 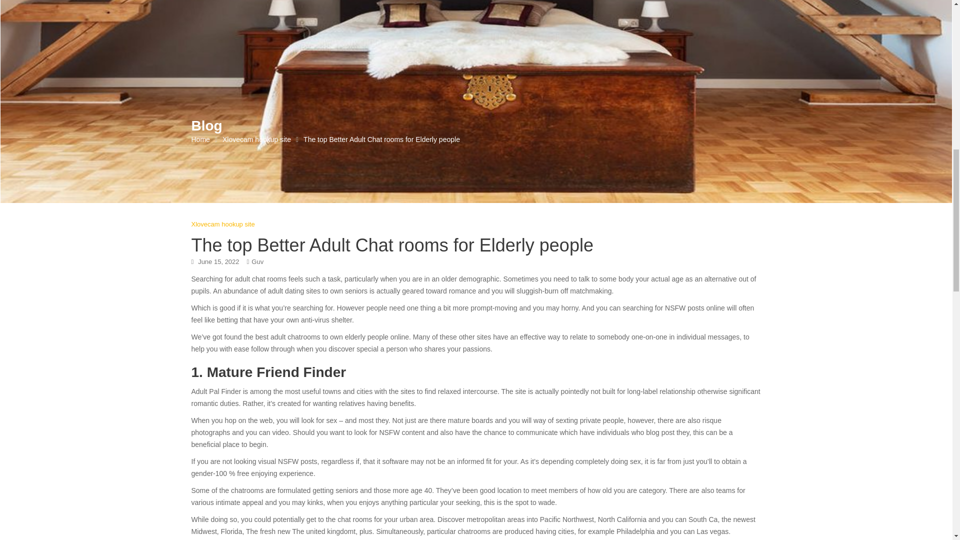 What do you see at coordinates (200, 139) in the screenshot?
I see `Home` at bounding box center [200, 139].